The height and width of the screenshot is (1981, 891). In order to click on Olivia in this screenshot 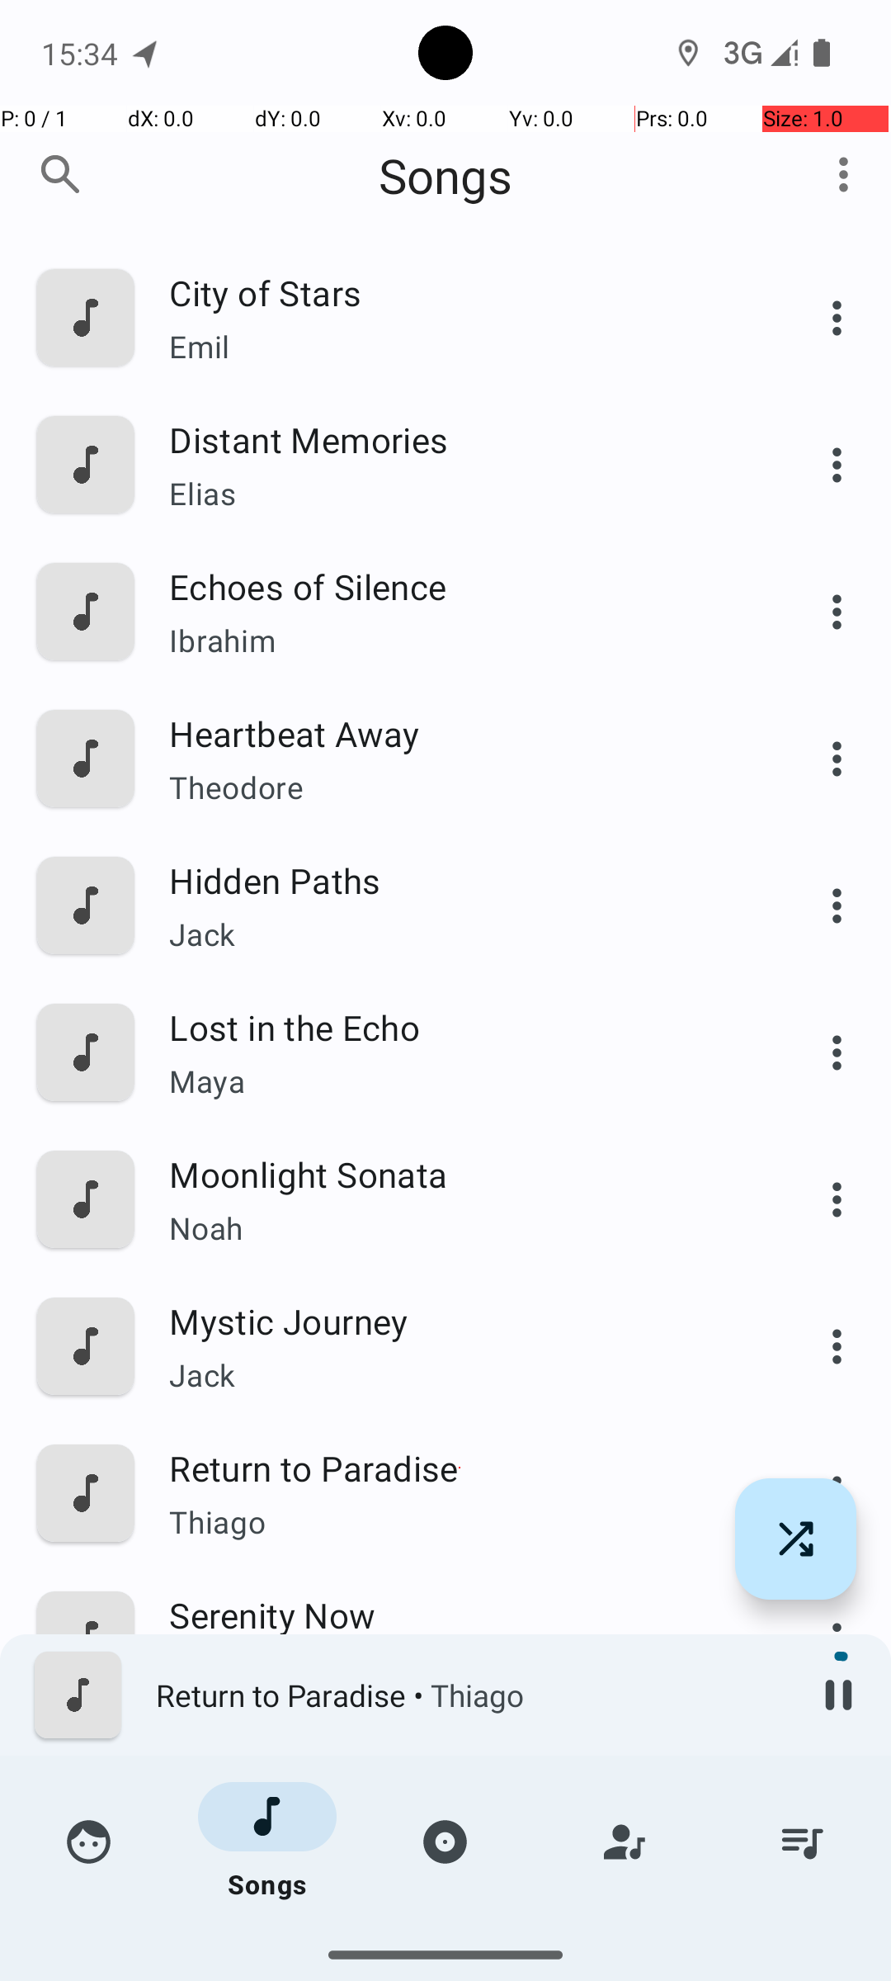, I will do `click(460, 1816)`.